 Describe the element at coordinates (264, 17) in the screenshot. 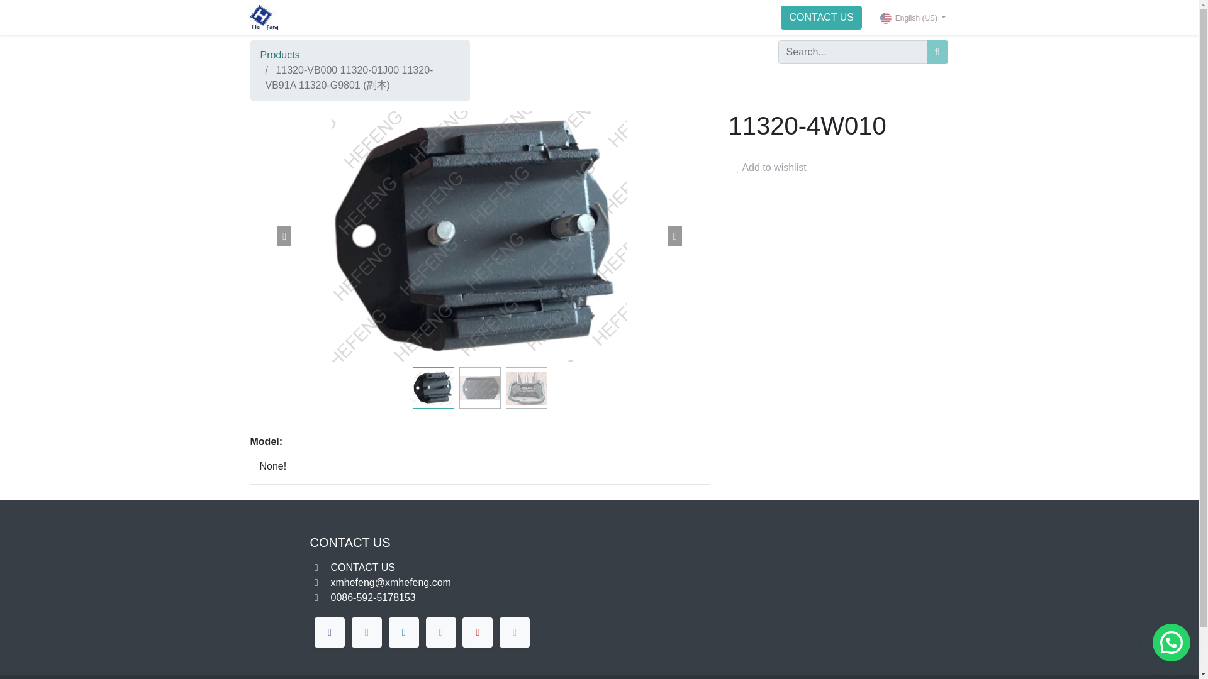

I see `XIAMEN HEFENG INTERNATIONAL CO.,LTD` at that location.